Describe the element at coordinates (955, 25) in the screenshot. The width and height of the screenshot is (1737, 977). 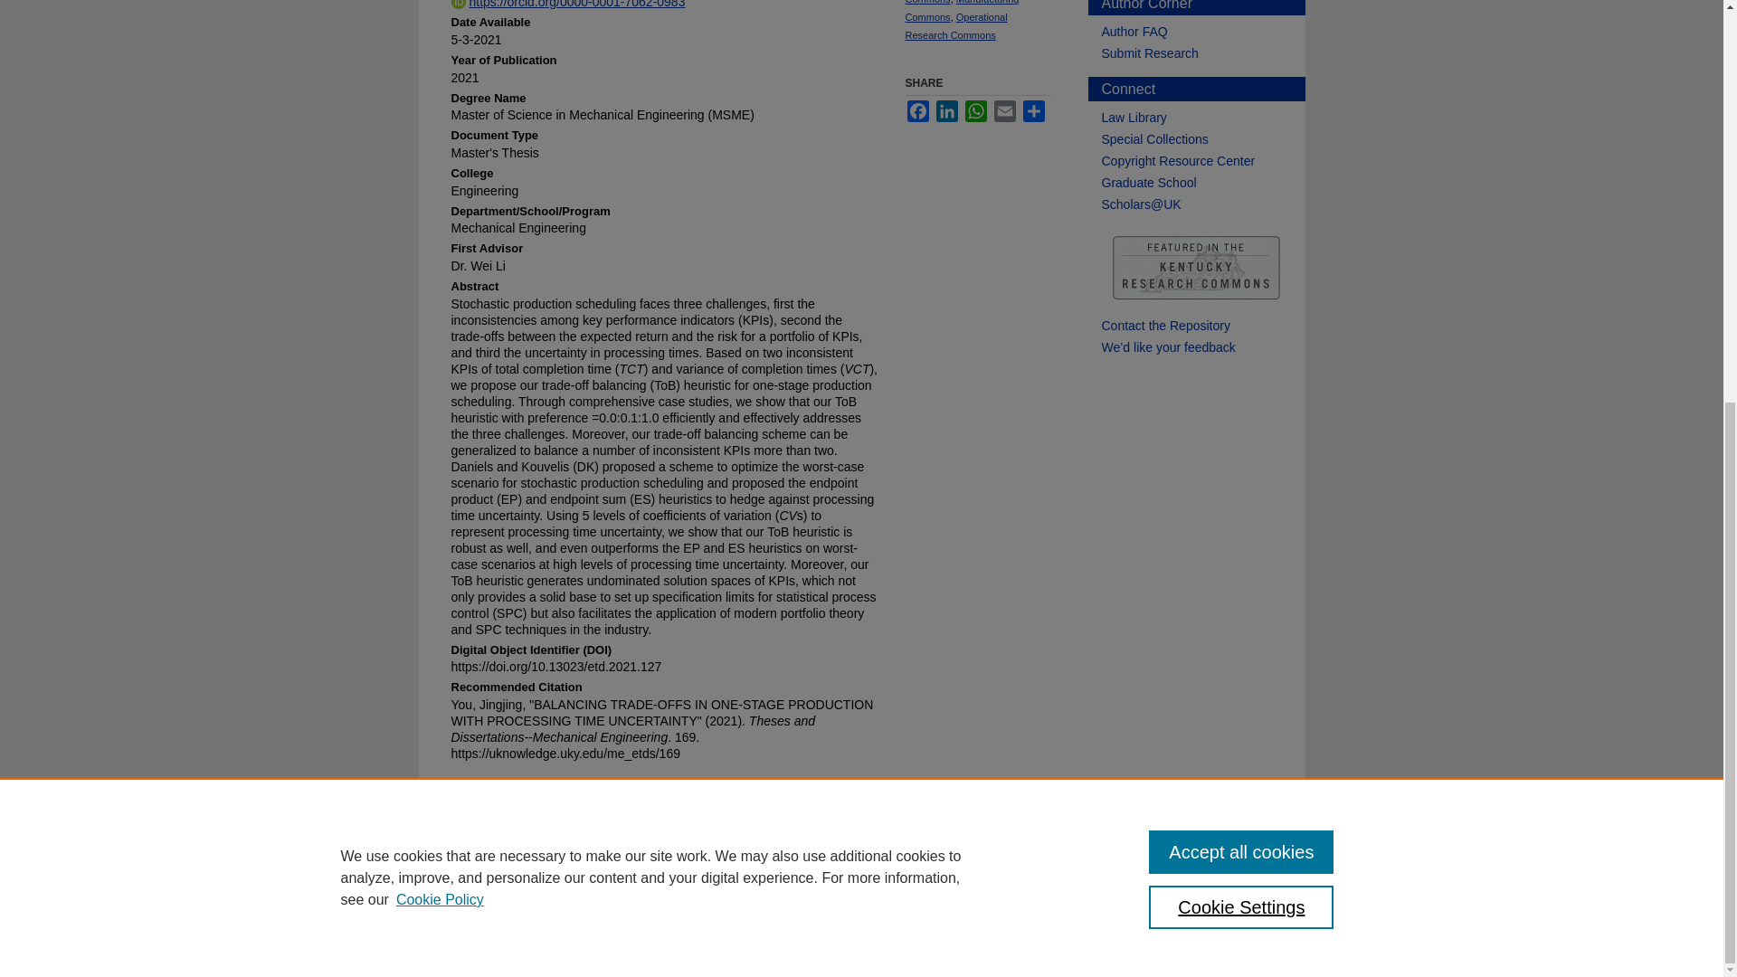
I see `Operational Research Commons` at that location.